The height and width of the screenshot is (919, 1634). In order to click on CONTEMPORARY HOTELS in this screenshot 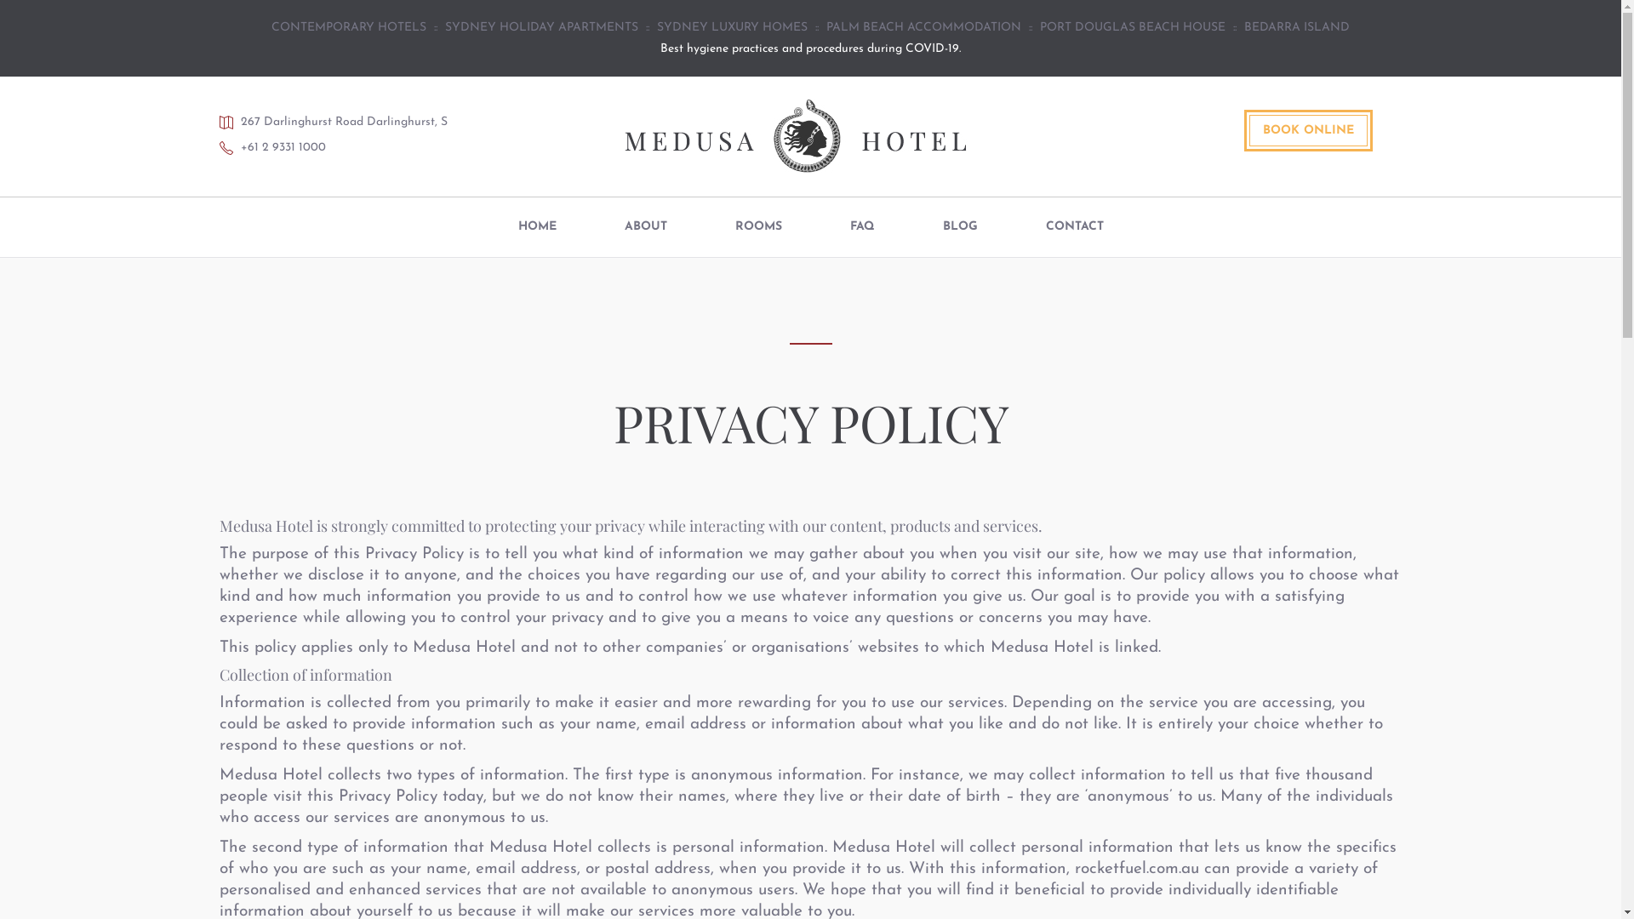, I will do `click(349, 27)`.